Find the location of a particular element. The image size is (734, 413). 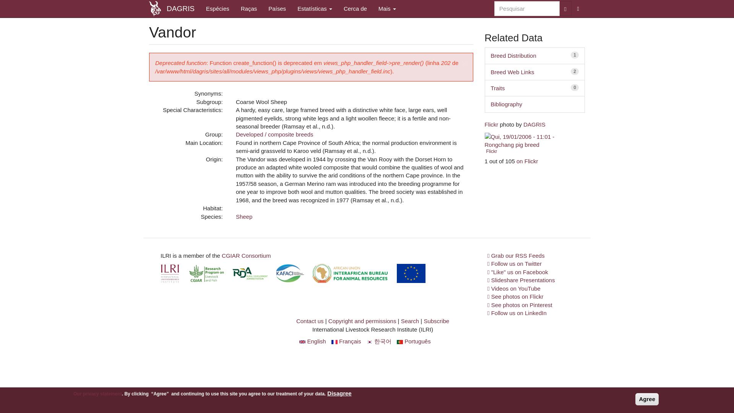

DAGRIS is located at coordinates (246, 255).